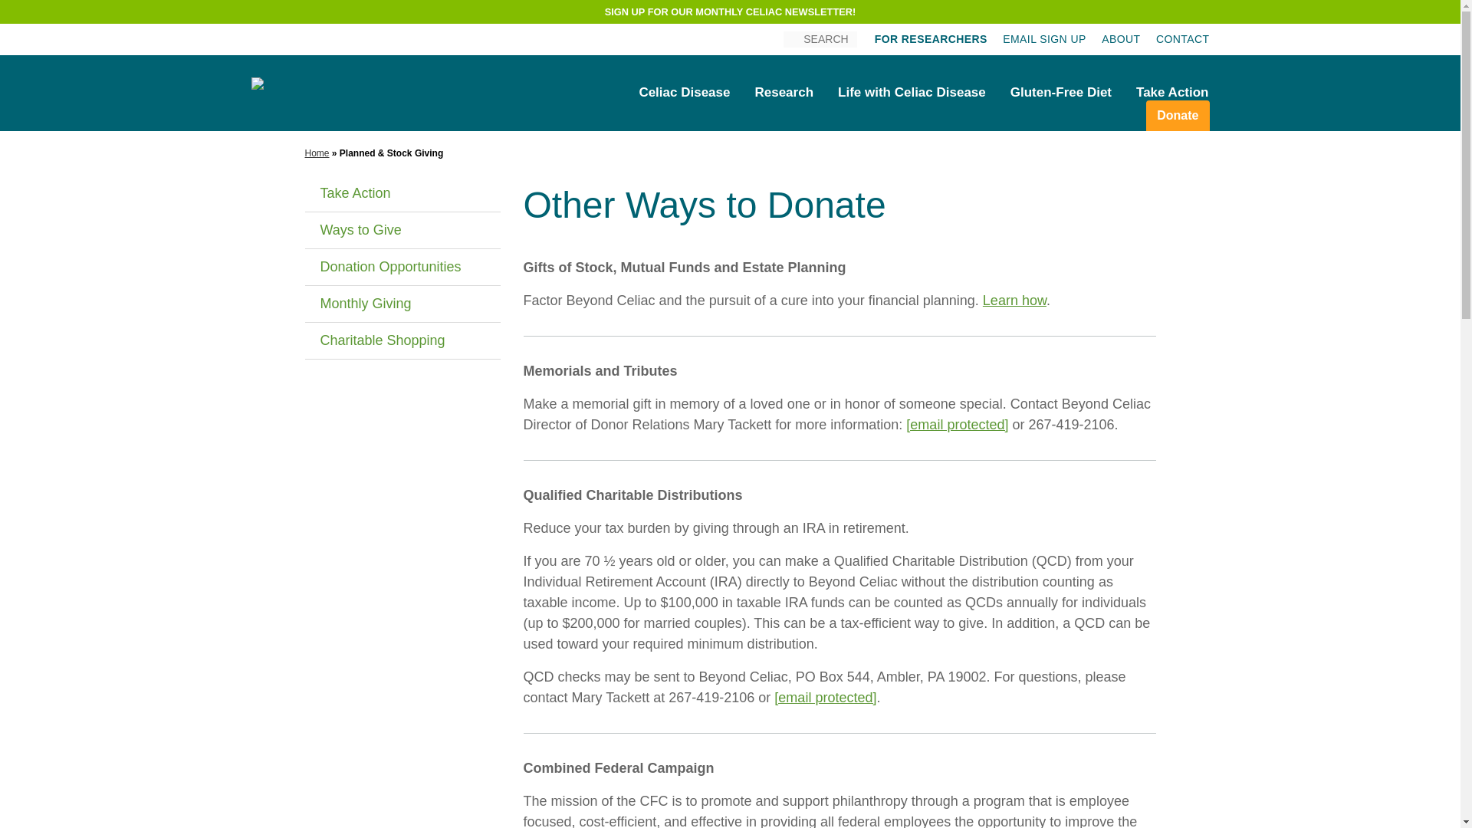 This screenshot has width=1472, height=828. Describe the element at coordinates (1120, 39) in the screenshot. I see `ABOUT` at that location.